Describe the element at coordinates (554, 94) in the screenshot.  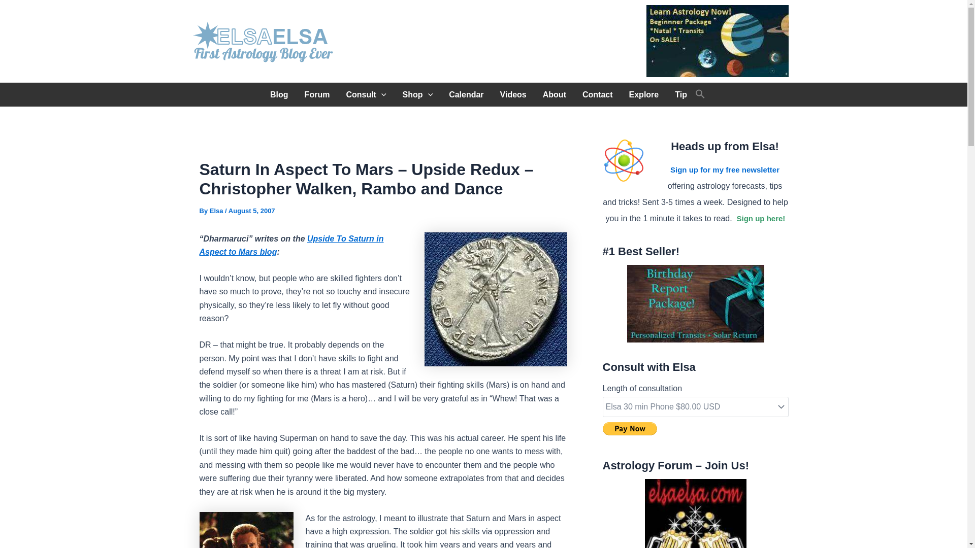
I see `About` at that location.